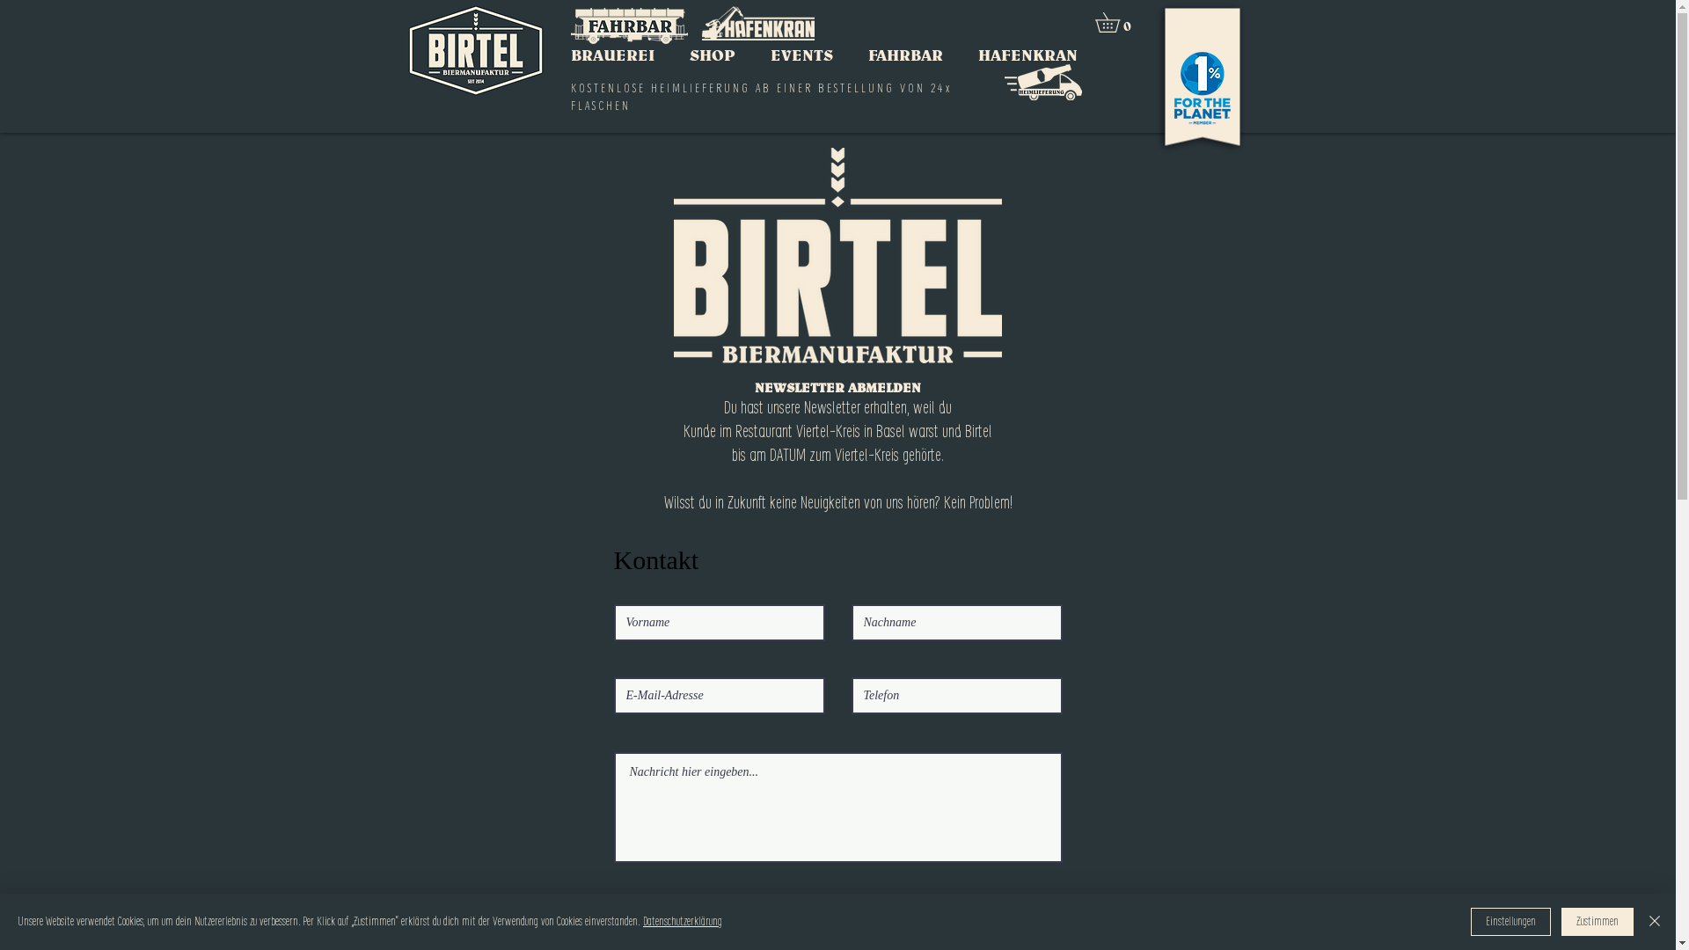 This screenshot has width=1689, height=950. What do you see at coordinates (676, 916) in the screenshot?
I see `Einreichen` at bounding box center [676, 916].